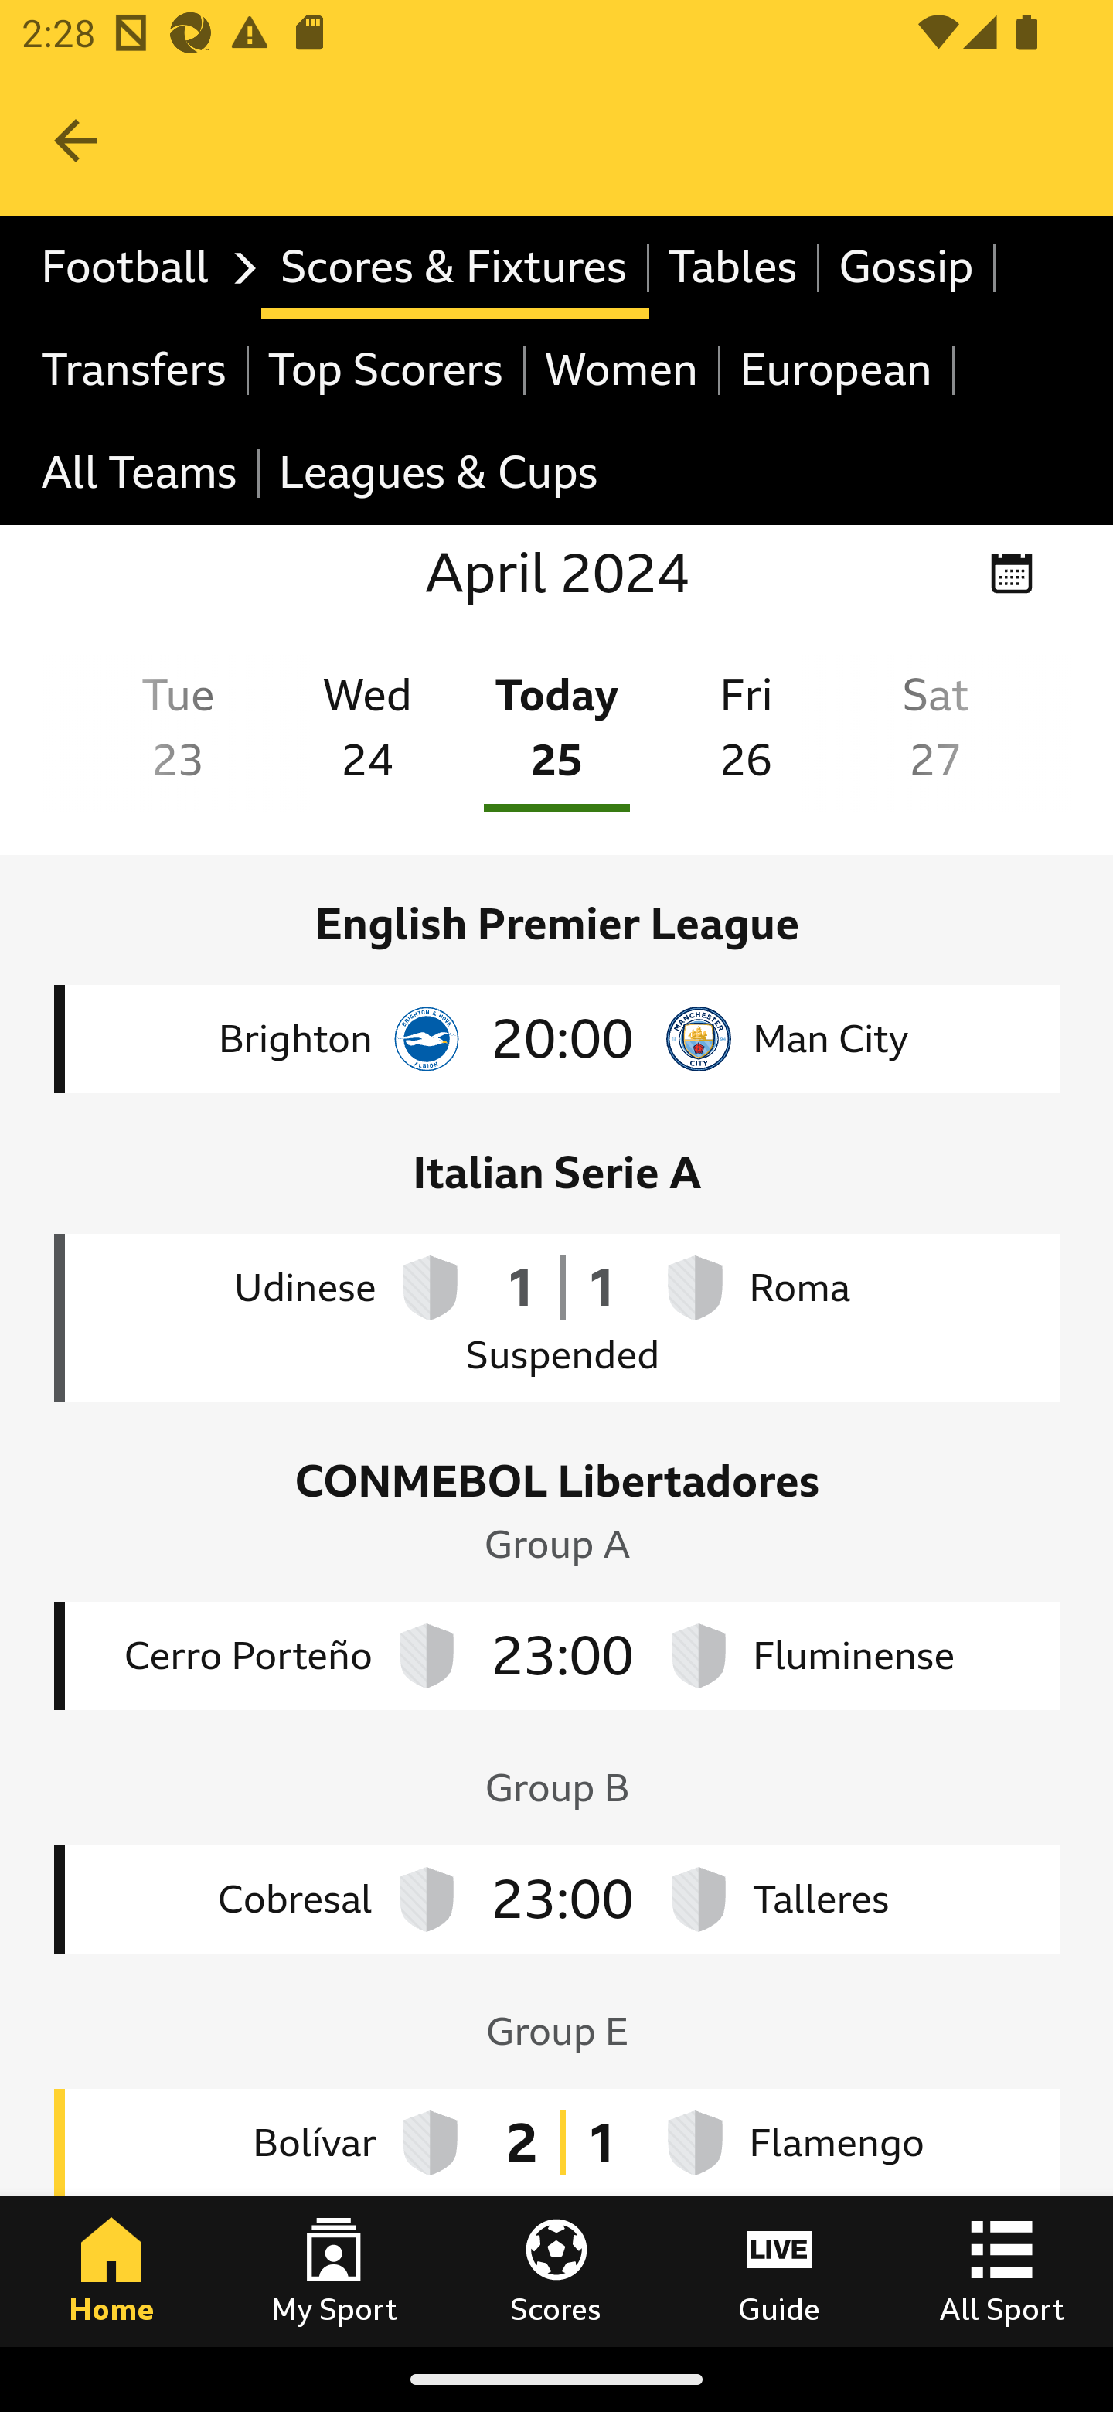 The width and height of the screenshot is (1113, 2412). Describe the element at coordinates (141, 267) in the screenshot. I see `Football` at that location.